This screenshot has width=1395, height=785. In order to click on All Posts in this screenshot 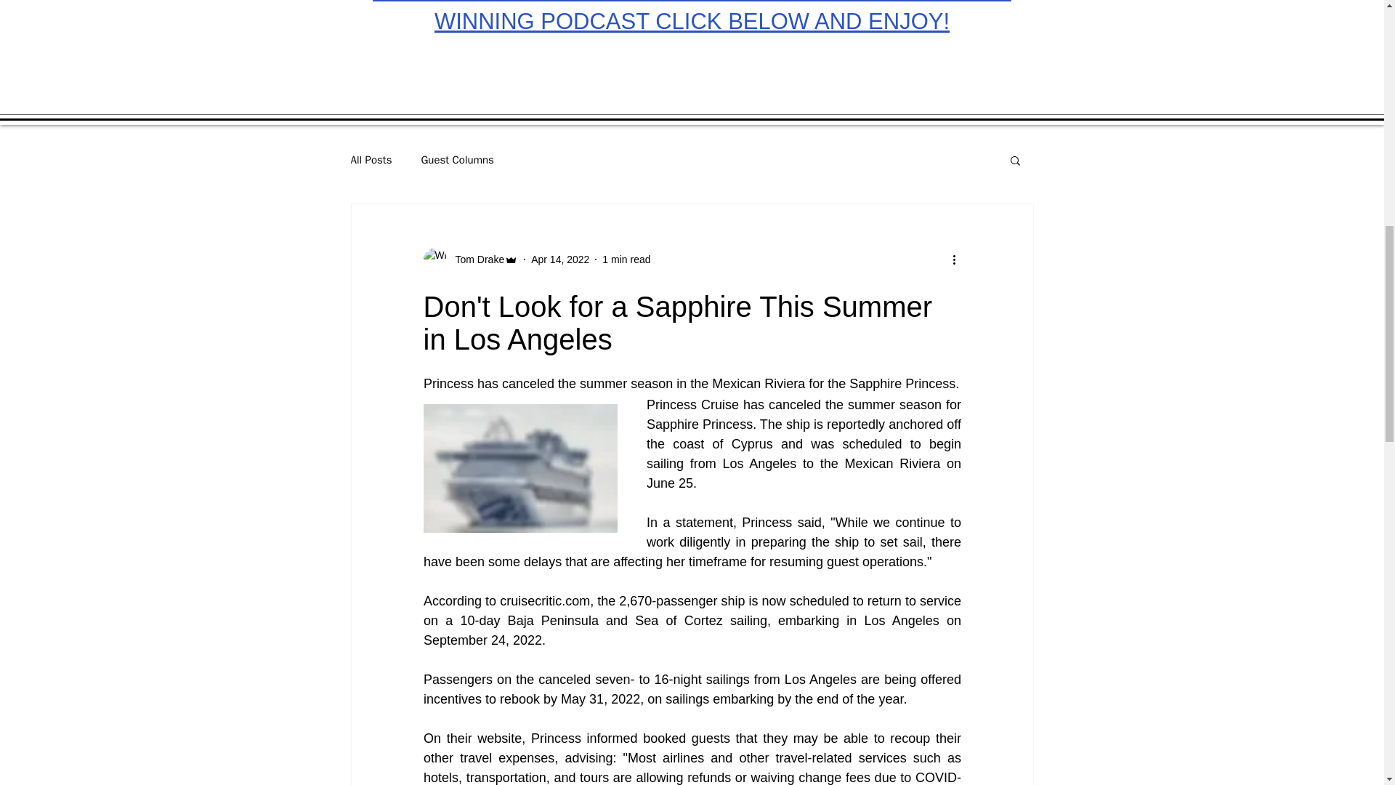, I will do `click(371, 158)`.